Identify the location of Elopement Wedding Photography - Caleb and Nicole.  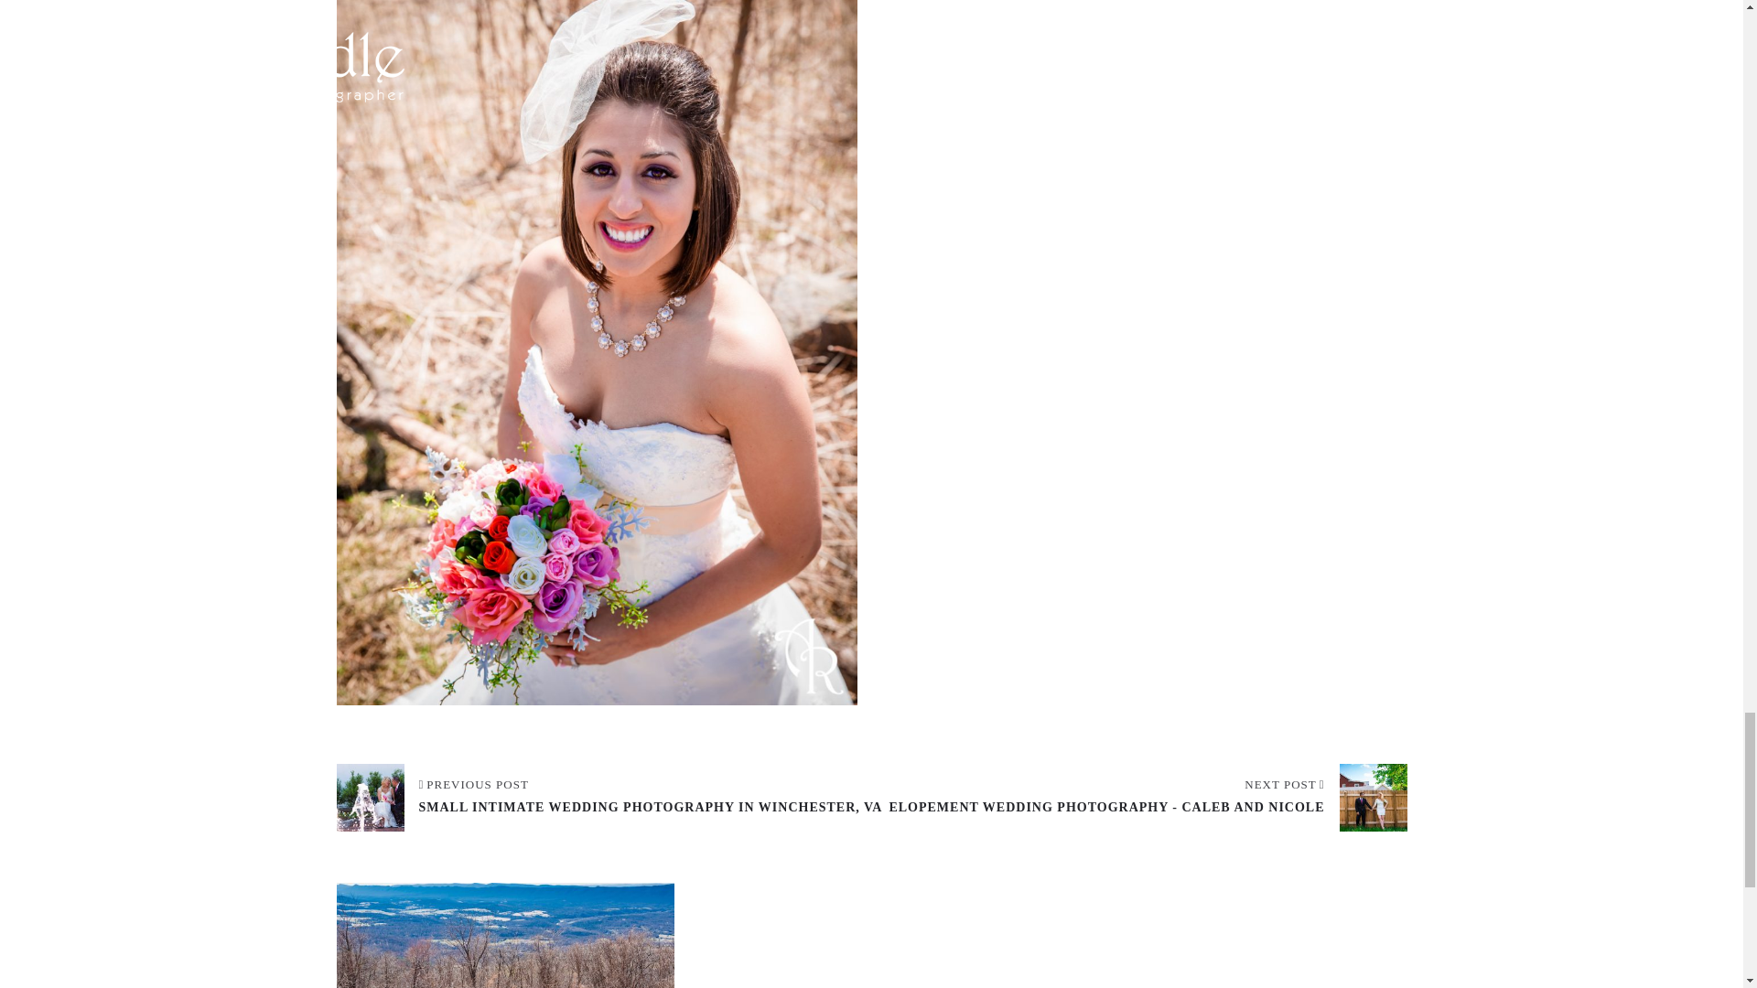
(1148, 796).